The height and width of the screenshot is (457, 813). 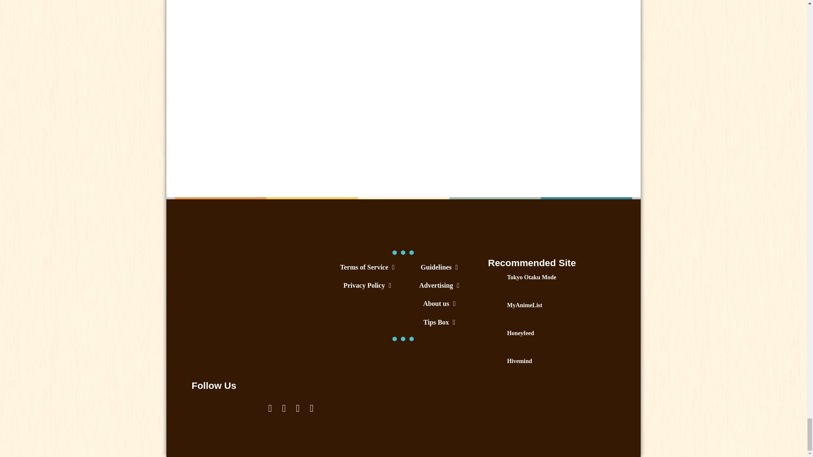 I want to click on Privacy Policy, so click(x=367, y=285).